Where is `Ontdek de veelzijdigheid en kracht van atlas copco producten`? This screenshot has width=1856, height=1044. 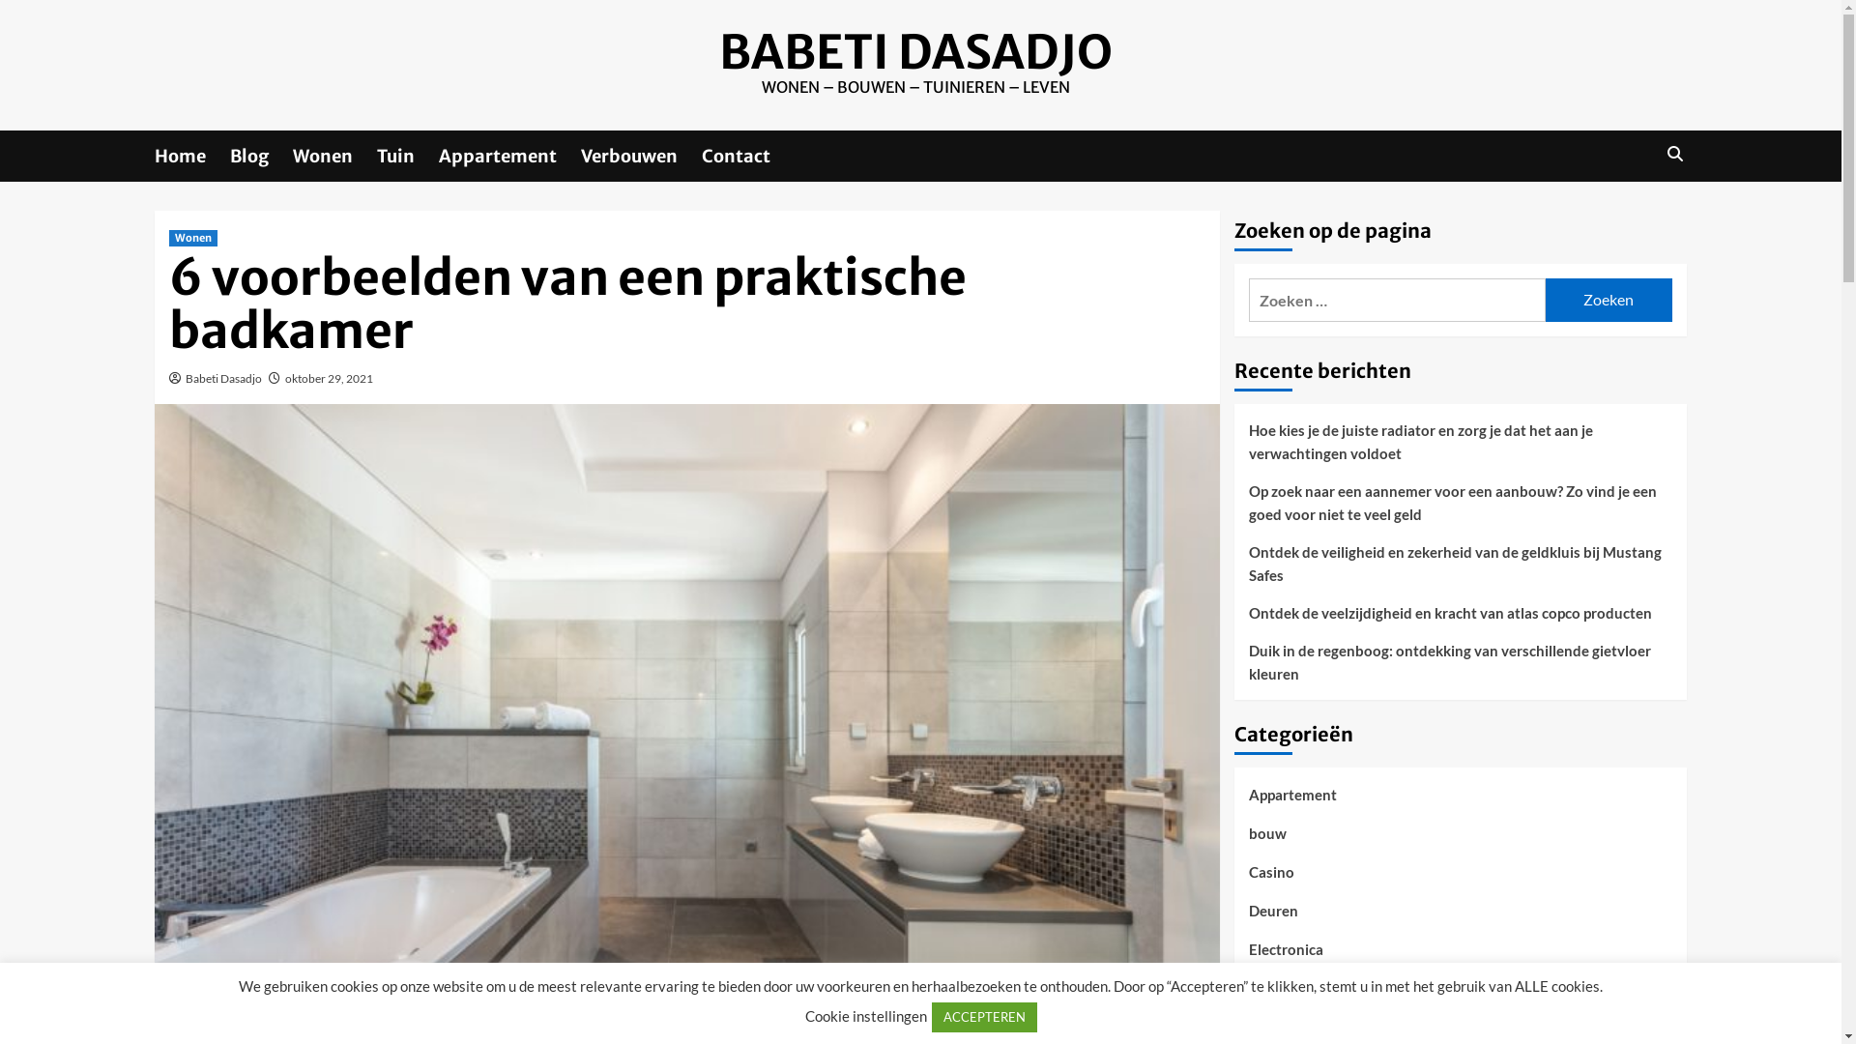 Ontdek de veelzijdigheid en kracht van atlas copco producten is located at coordinates (1461, 621).